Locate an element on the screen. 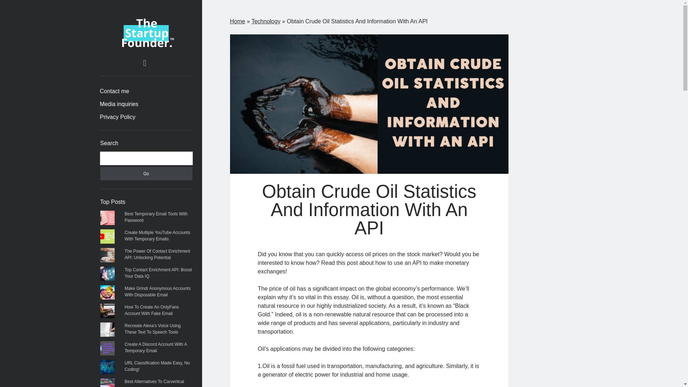 The image size is (688, 387). Media inquiries is located at coordinates (119, 104).